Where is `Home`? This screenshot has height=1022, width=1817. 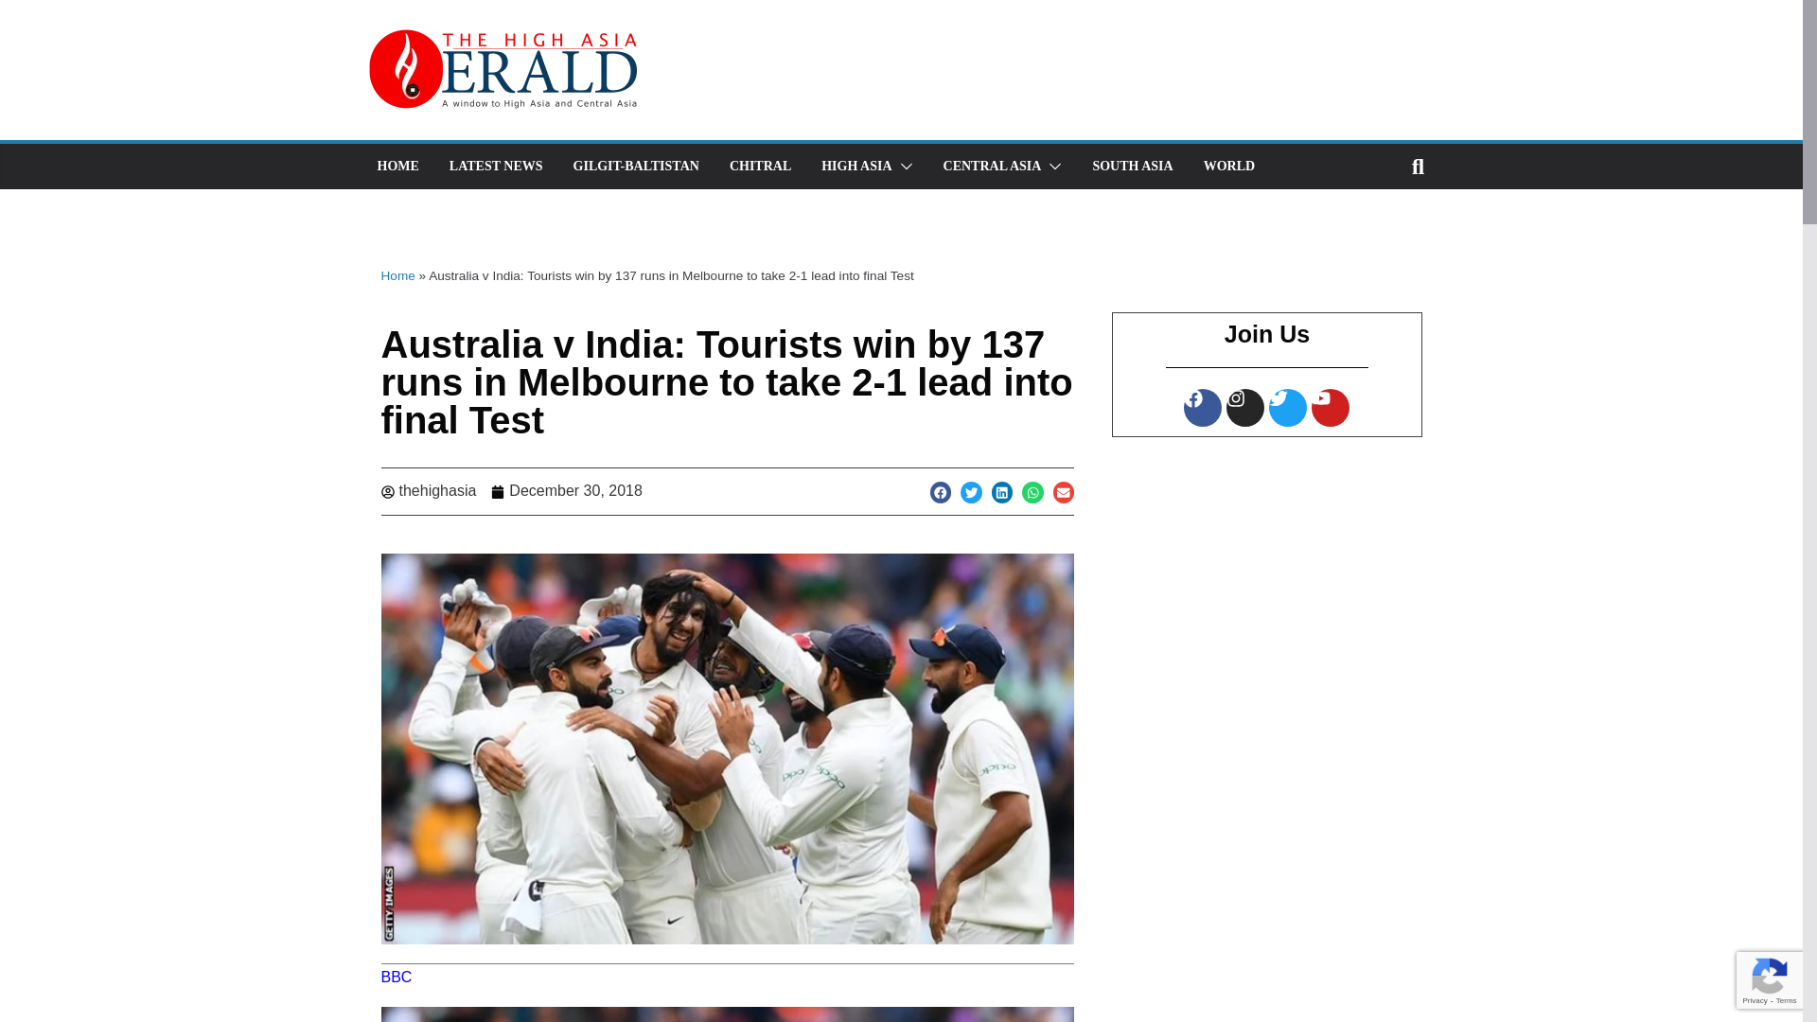
Home is located at coordinates (397, 276).